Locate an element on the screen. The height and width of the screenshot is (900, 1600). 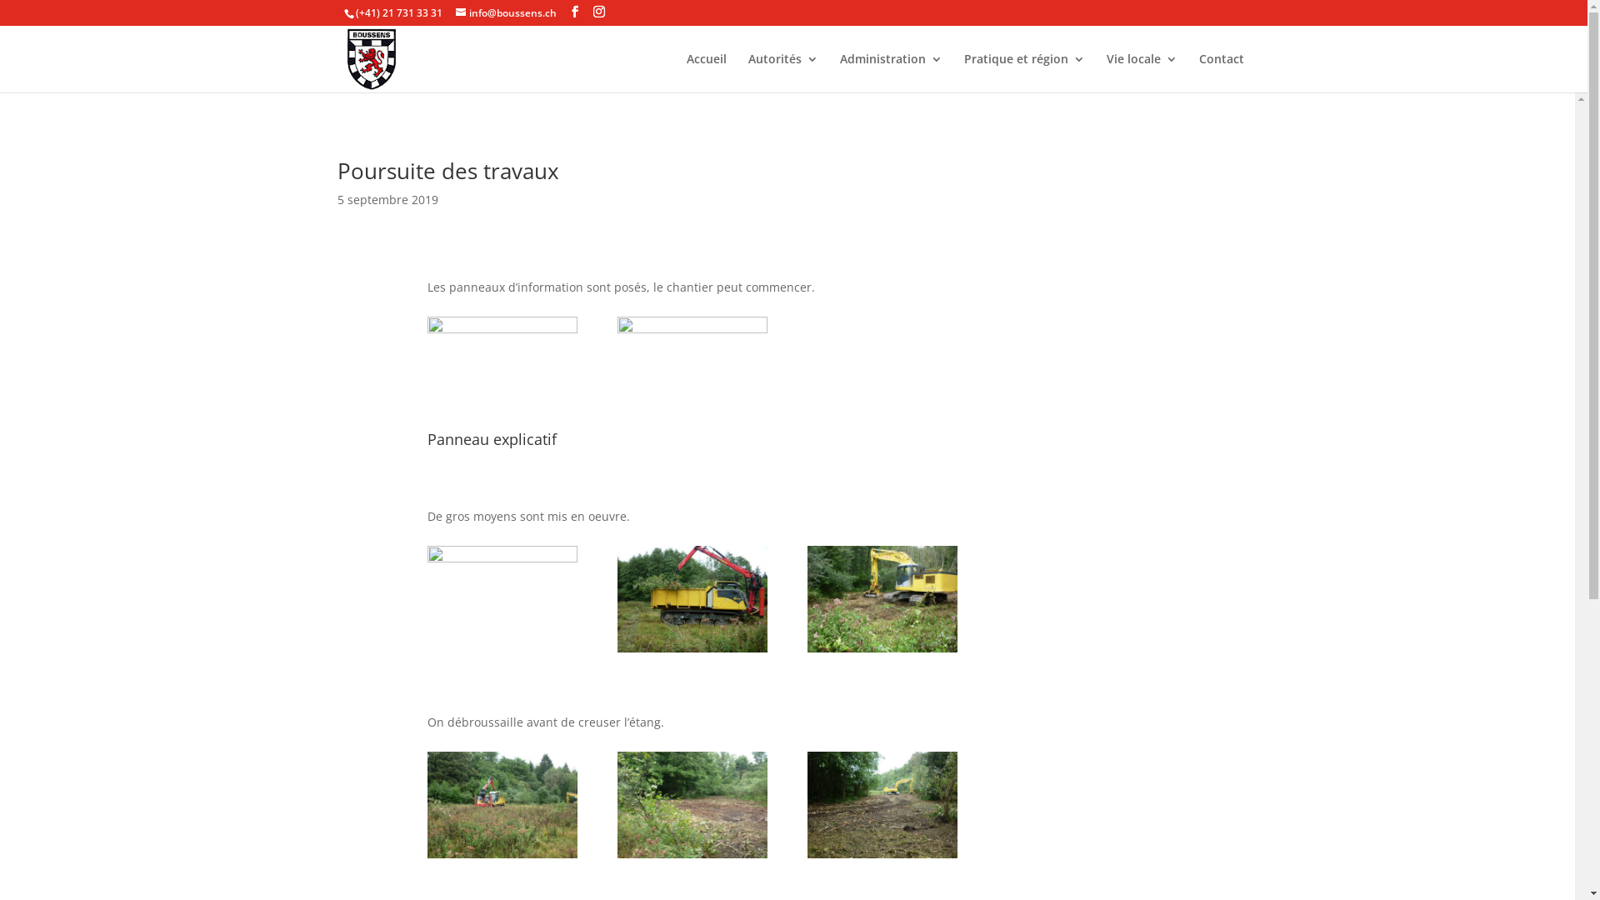
Accueil is located at coordinates (707, 73).